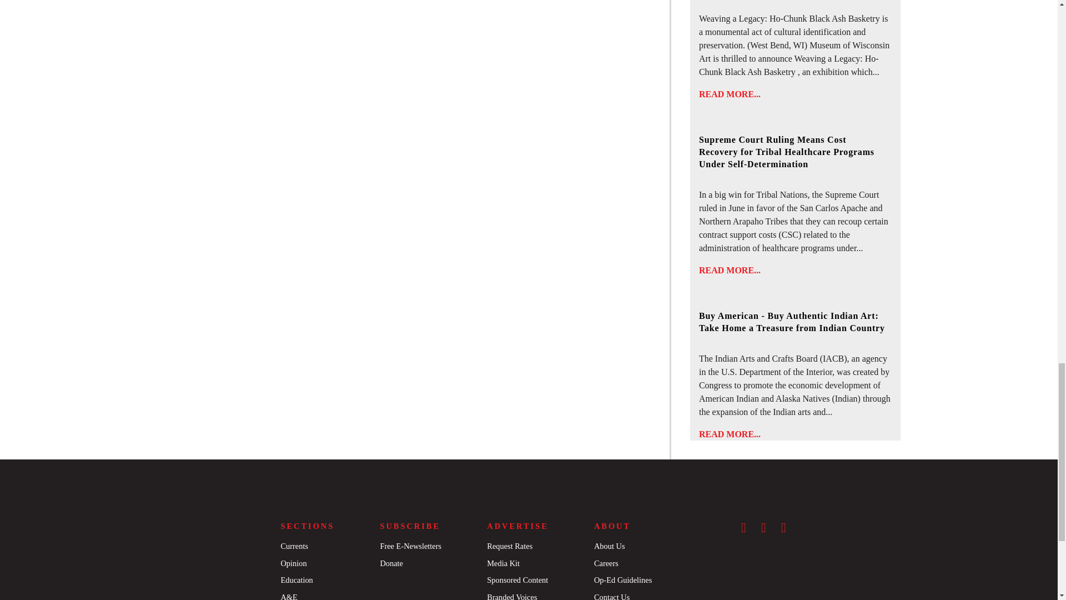 The width and height of the screenshot is (1066, 600). Describe the element at coordinates (410, 546) in the screenshot. I see `Free E-Newsletters` at that location.